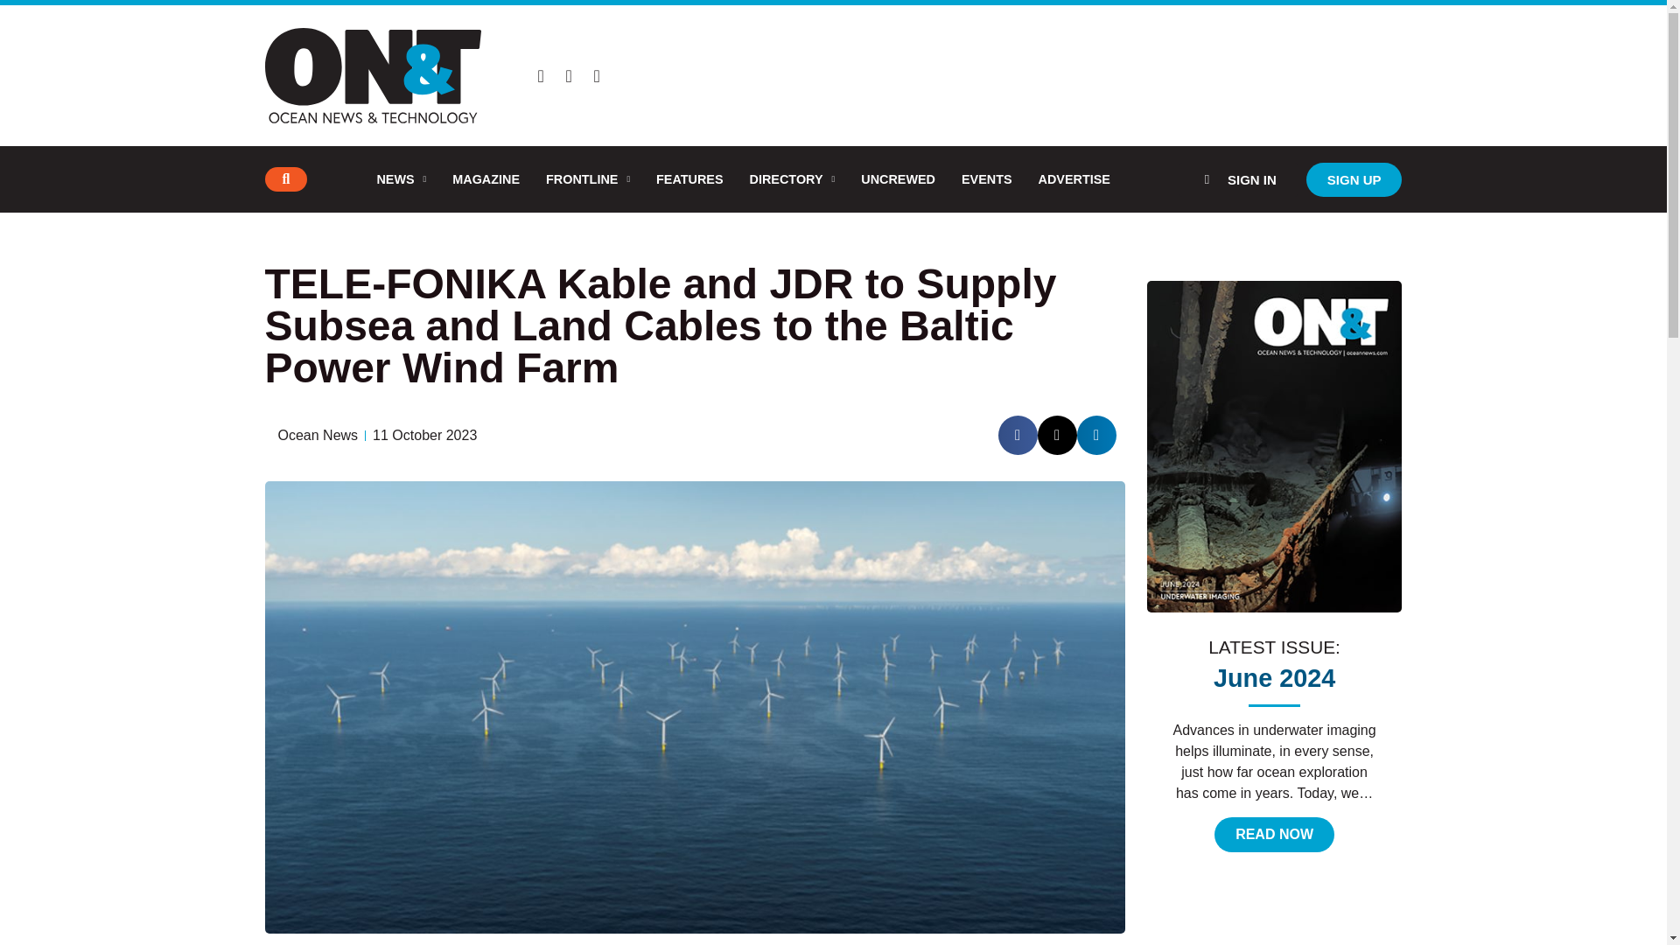 Image resolution: width=1680 pixels, height=945 pixels. I want to click on FRONTLINE, so click(588, 178).